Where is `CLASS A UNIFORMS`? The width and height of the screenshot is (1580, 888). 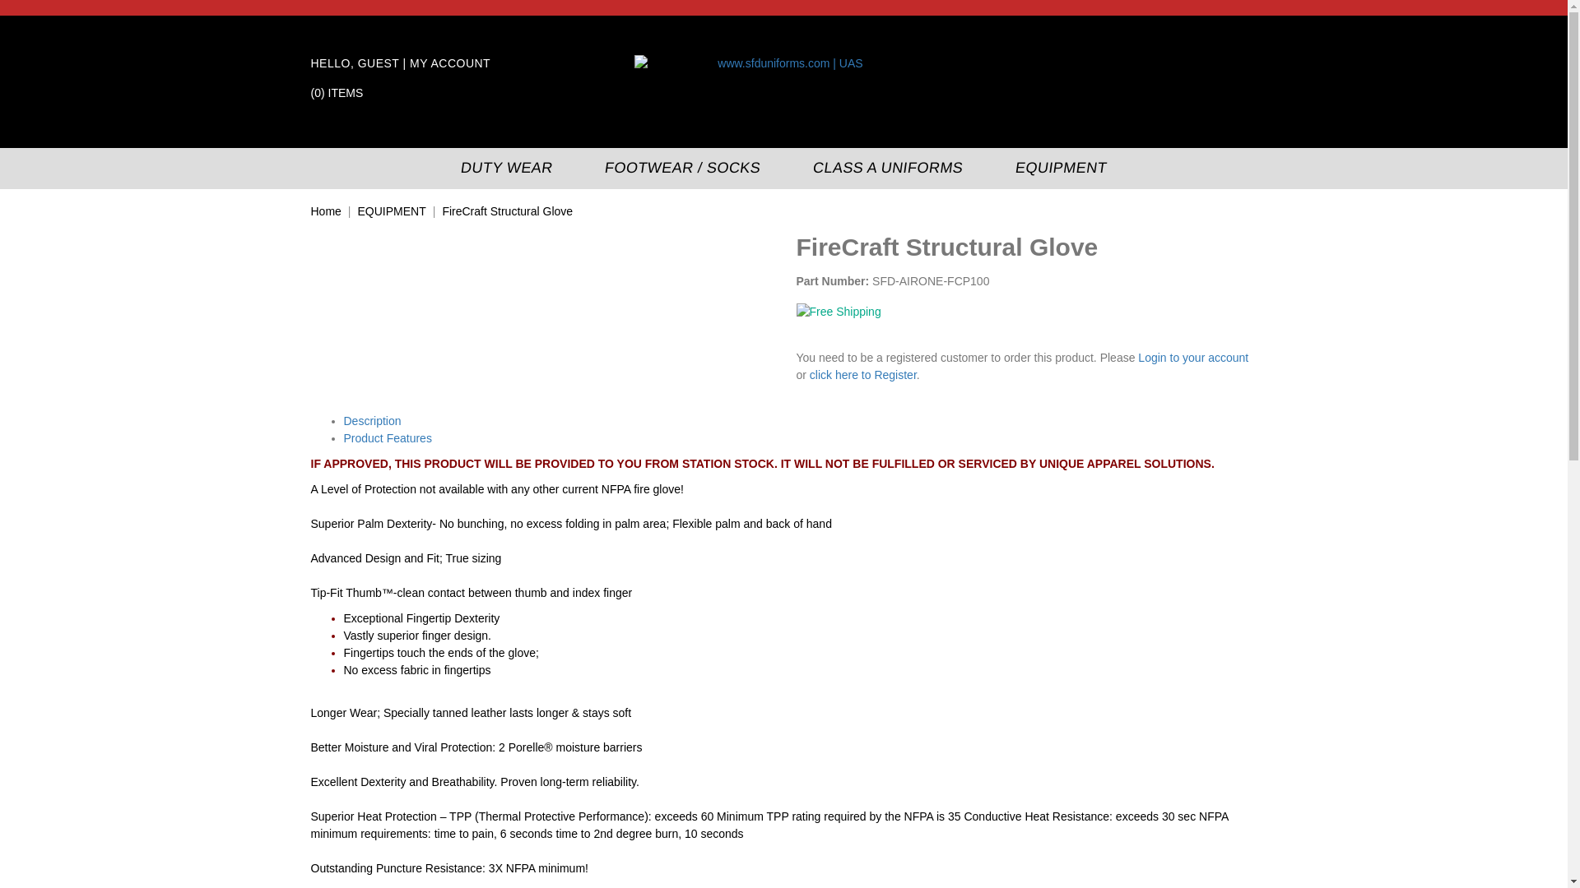 CLASS A UNIFORMS is located at coordinates (885, 169).